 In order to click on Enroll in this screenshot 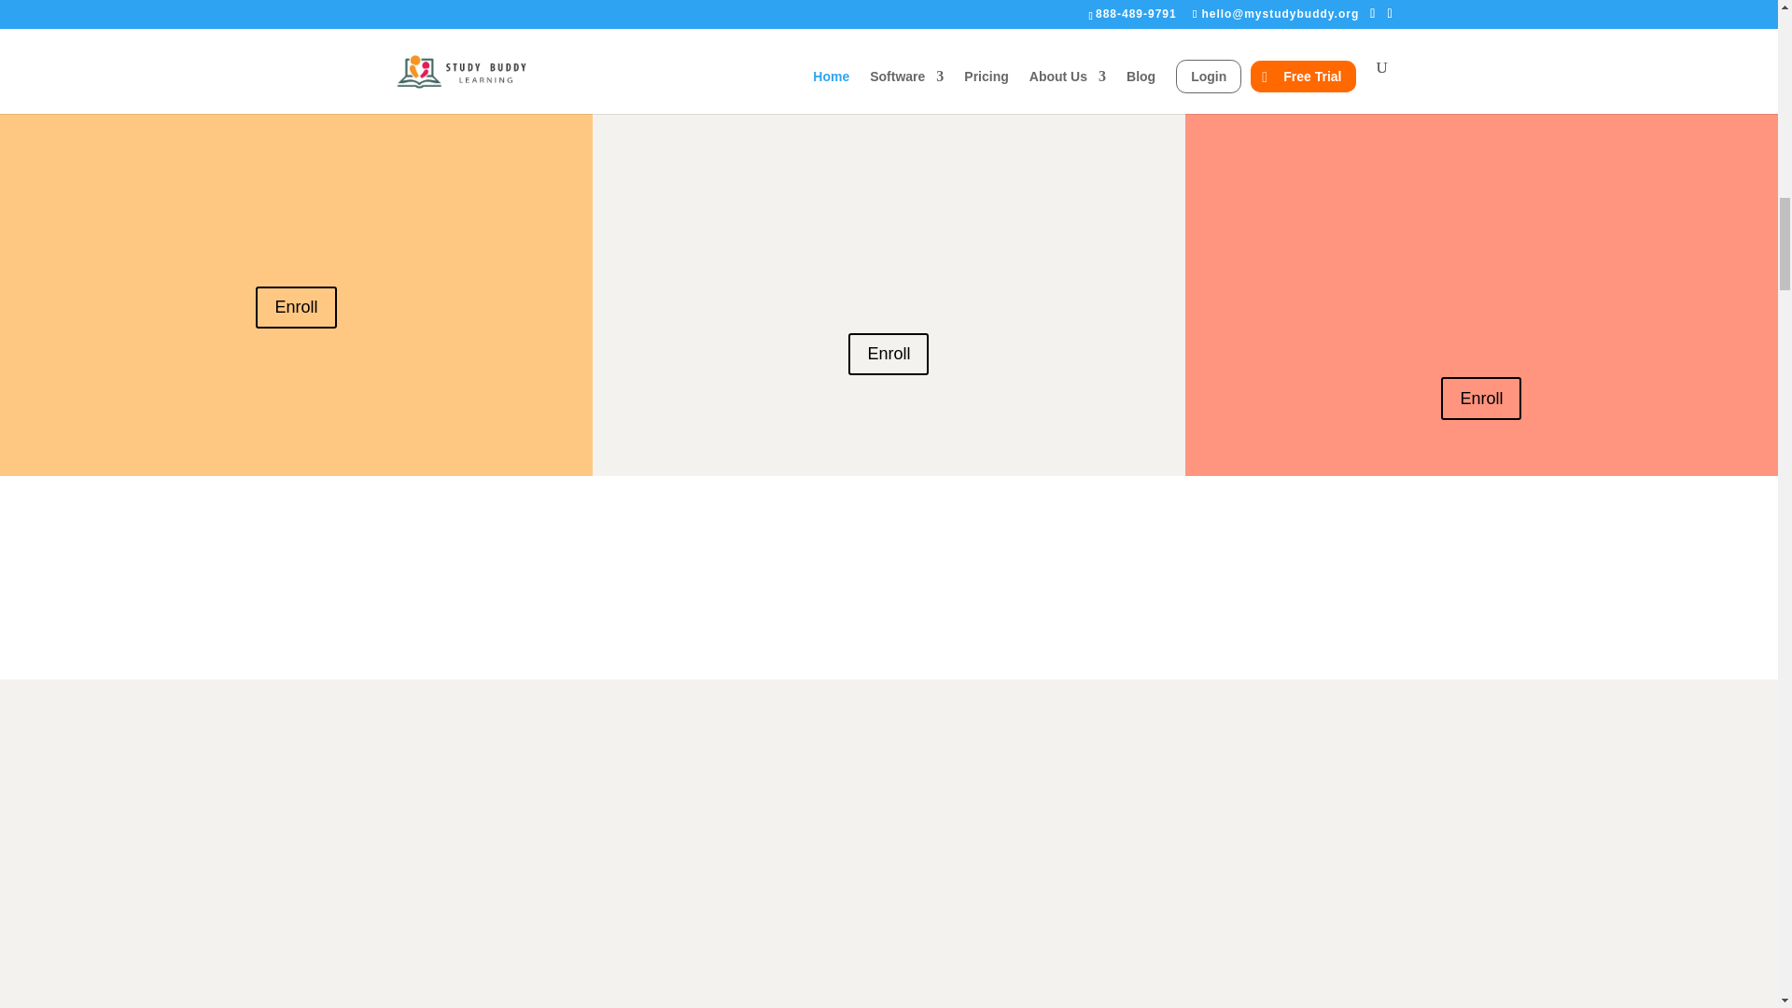, I will do `click(888, 354)`.